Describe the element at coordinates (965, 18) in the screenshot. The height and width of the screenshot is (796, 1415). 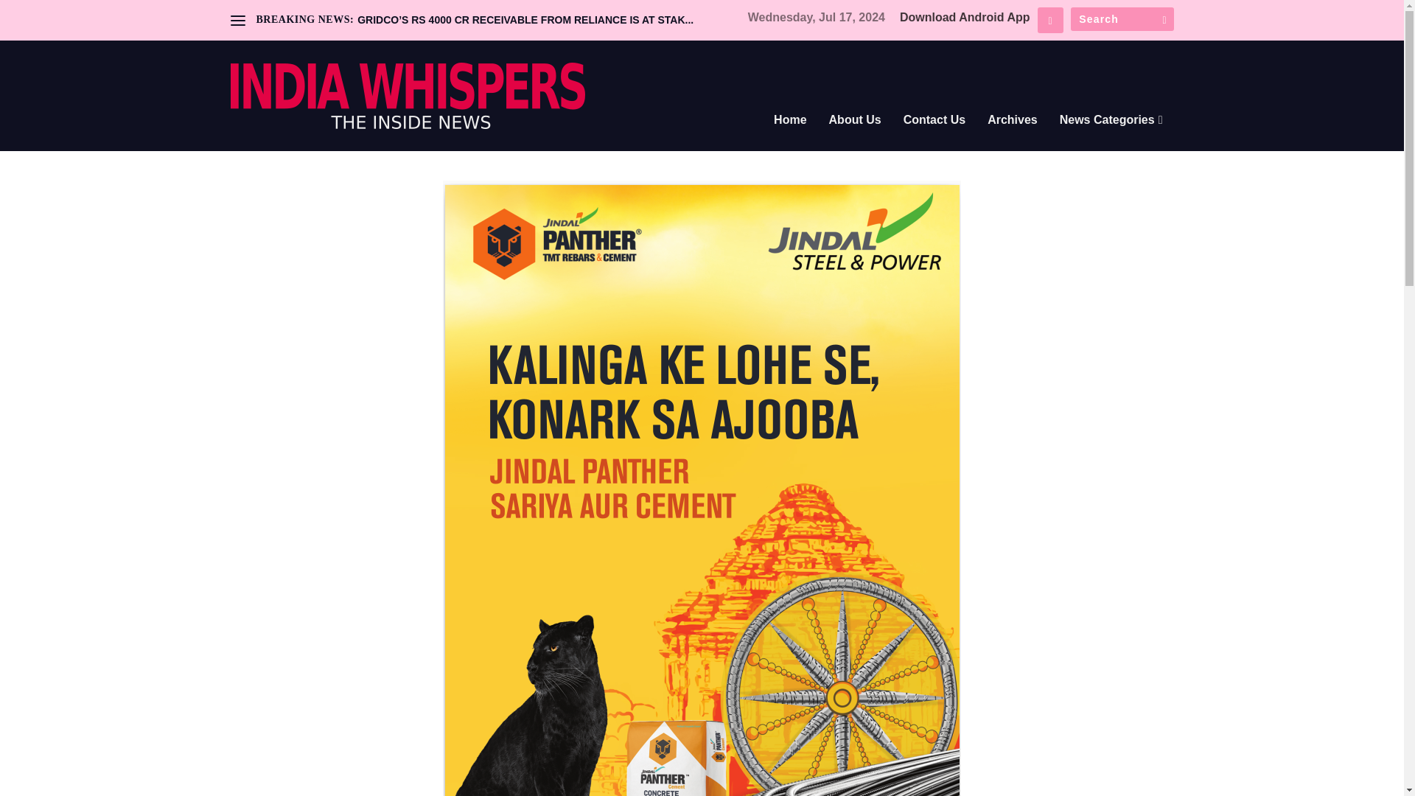
I see `Download Android App` at that location.